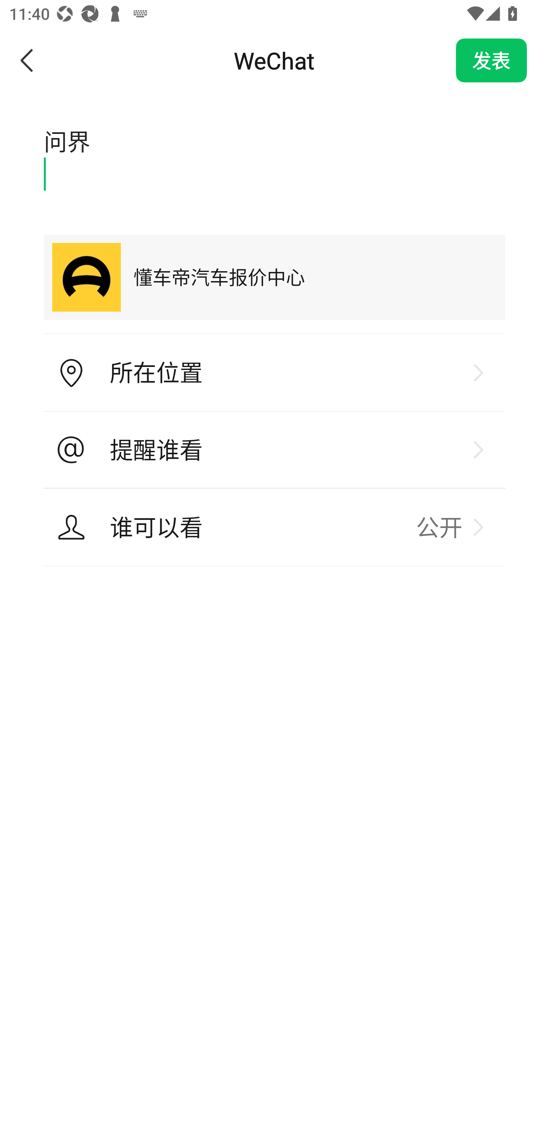 This screenshot has height=1129, width=549. What do you see at coordinates (274, 527) in the screenshot?
I see `谁可以看 公开` at bounding box center [274, 527].